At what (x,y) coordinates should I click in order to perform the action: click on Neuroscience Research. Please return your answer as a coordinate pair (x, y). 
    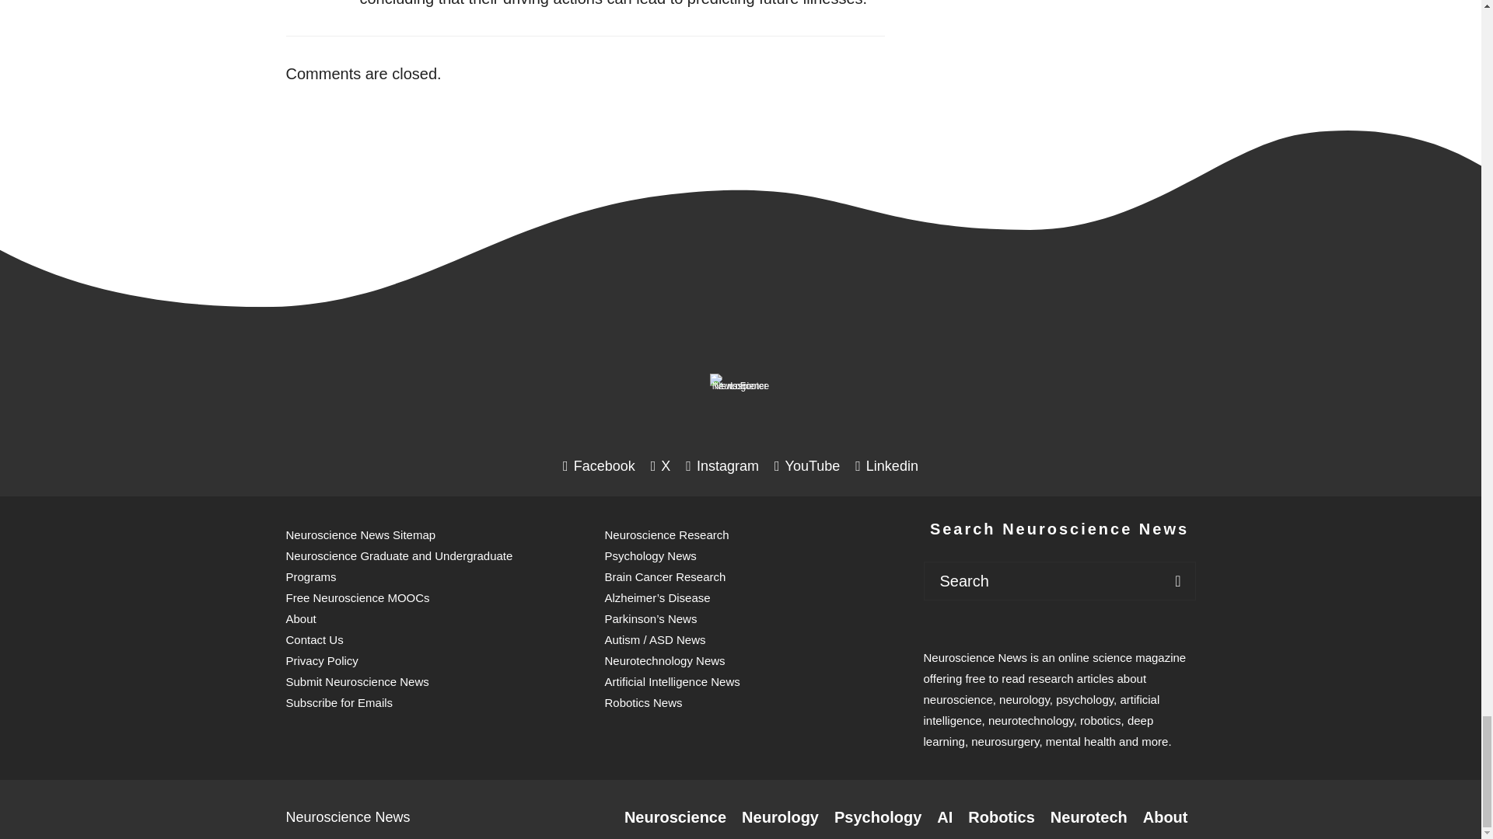
    Looking at the image, I should click on (675, 817).